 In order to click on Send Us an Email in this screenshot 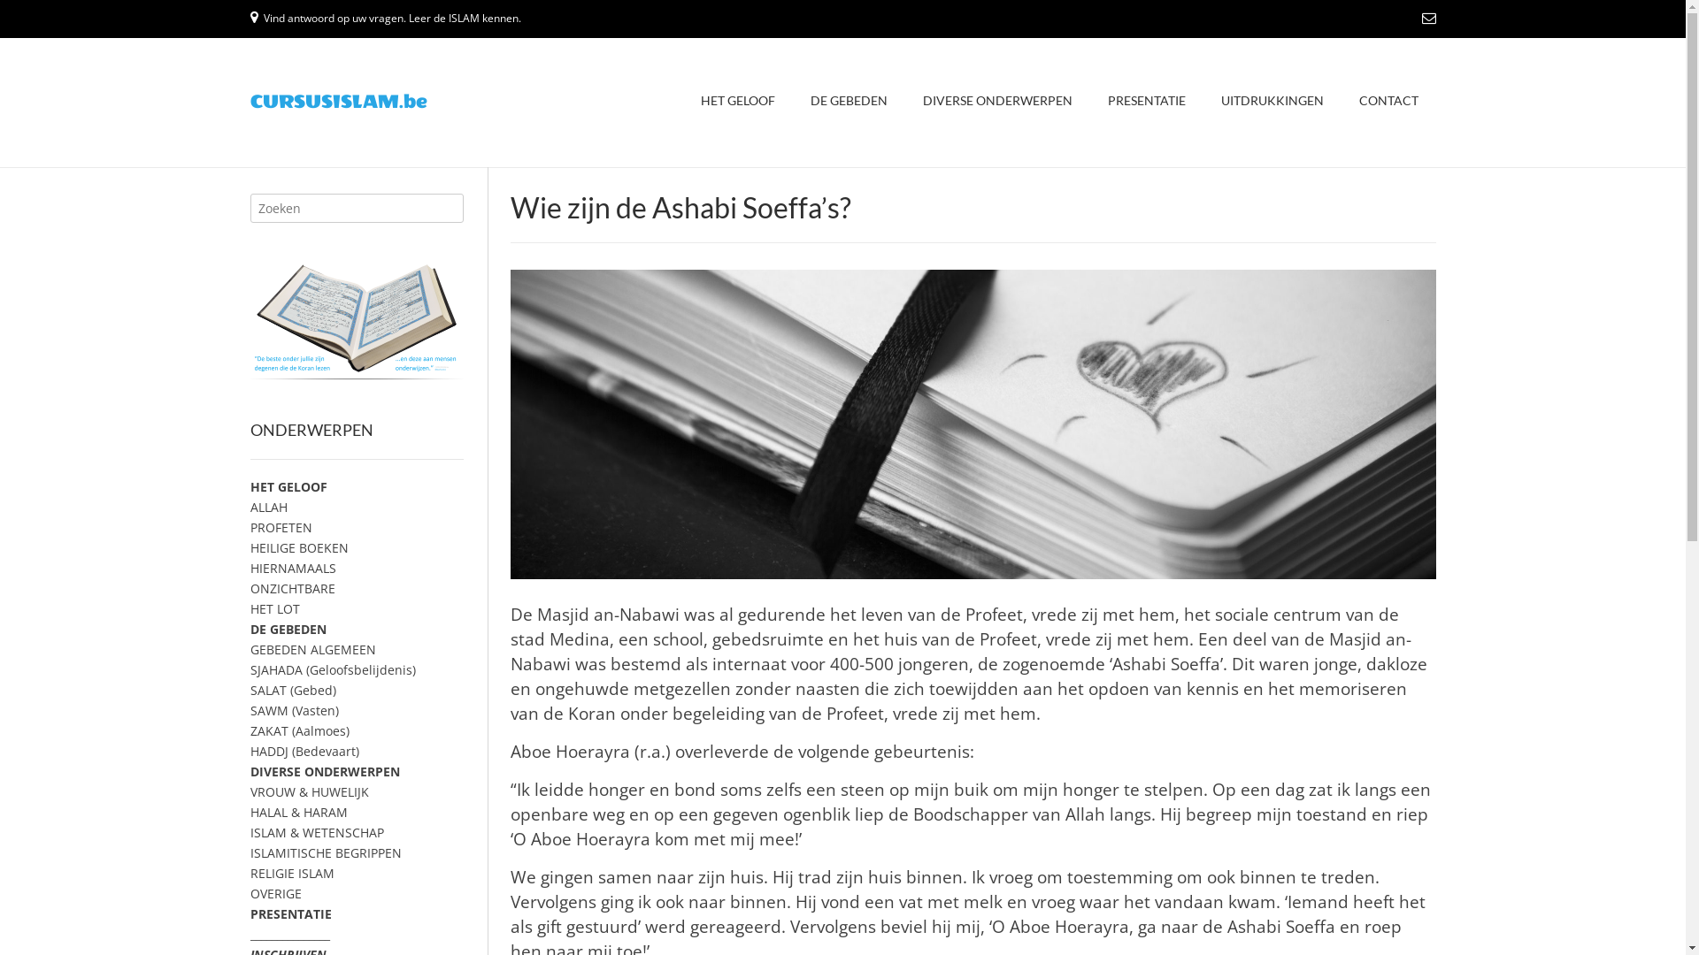, I will do `click(1428, 18)`.